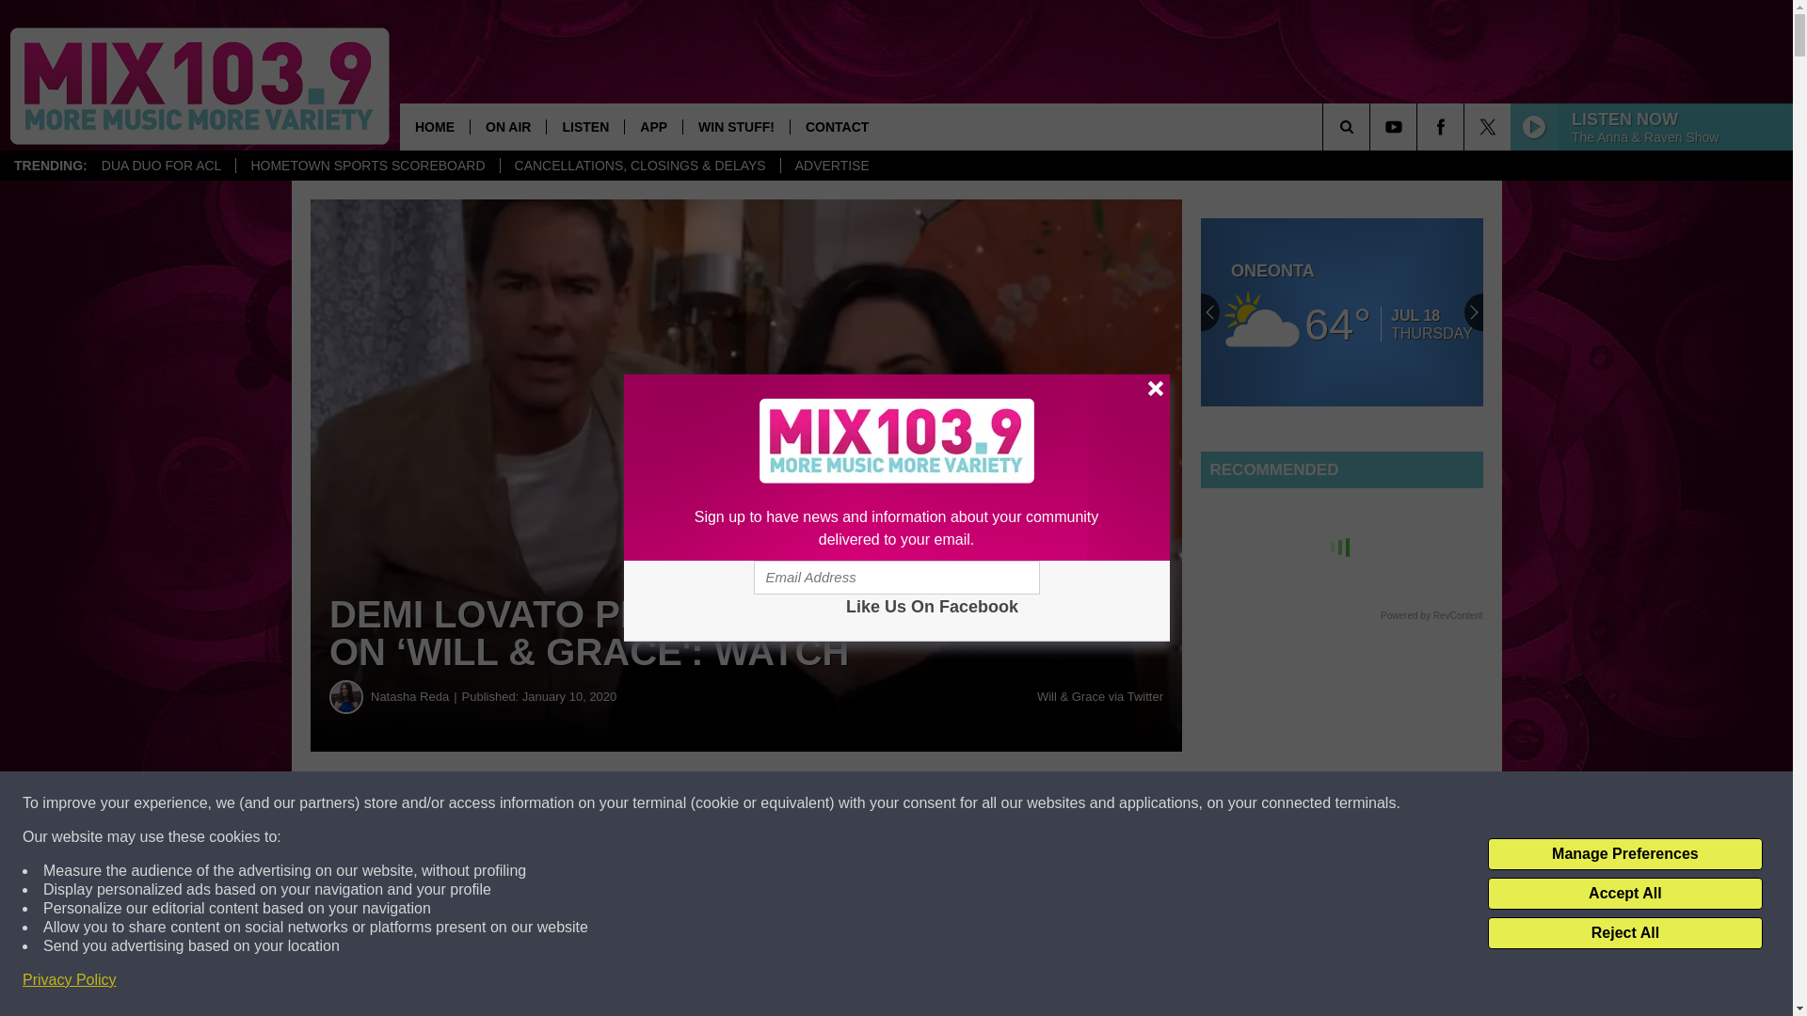 Image resolution: width=1807 pixels, height=1016 pixels. I want to click on DUA DUO FOR ACL, so click(162, 166).